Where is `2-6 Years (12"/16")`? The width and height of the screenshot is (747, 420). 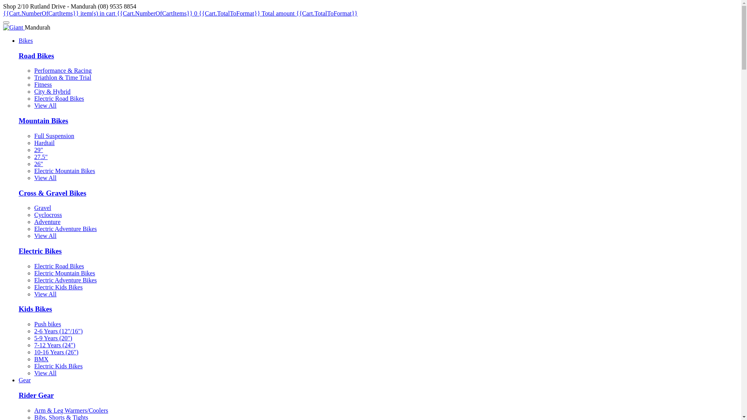
2-6 Years (12"/16") is located at coordinates (58, 331).